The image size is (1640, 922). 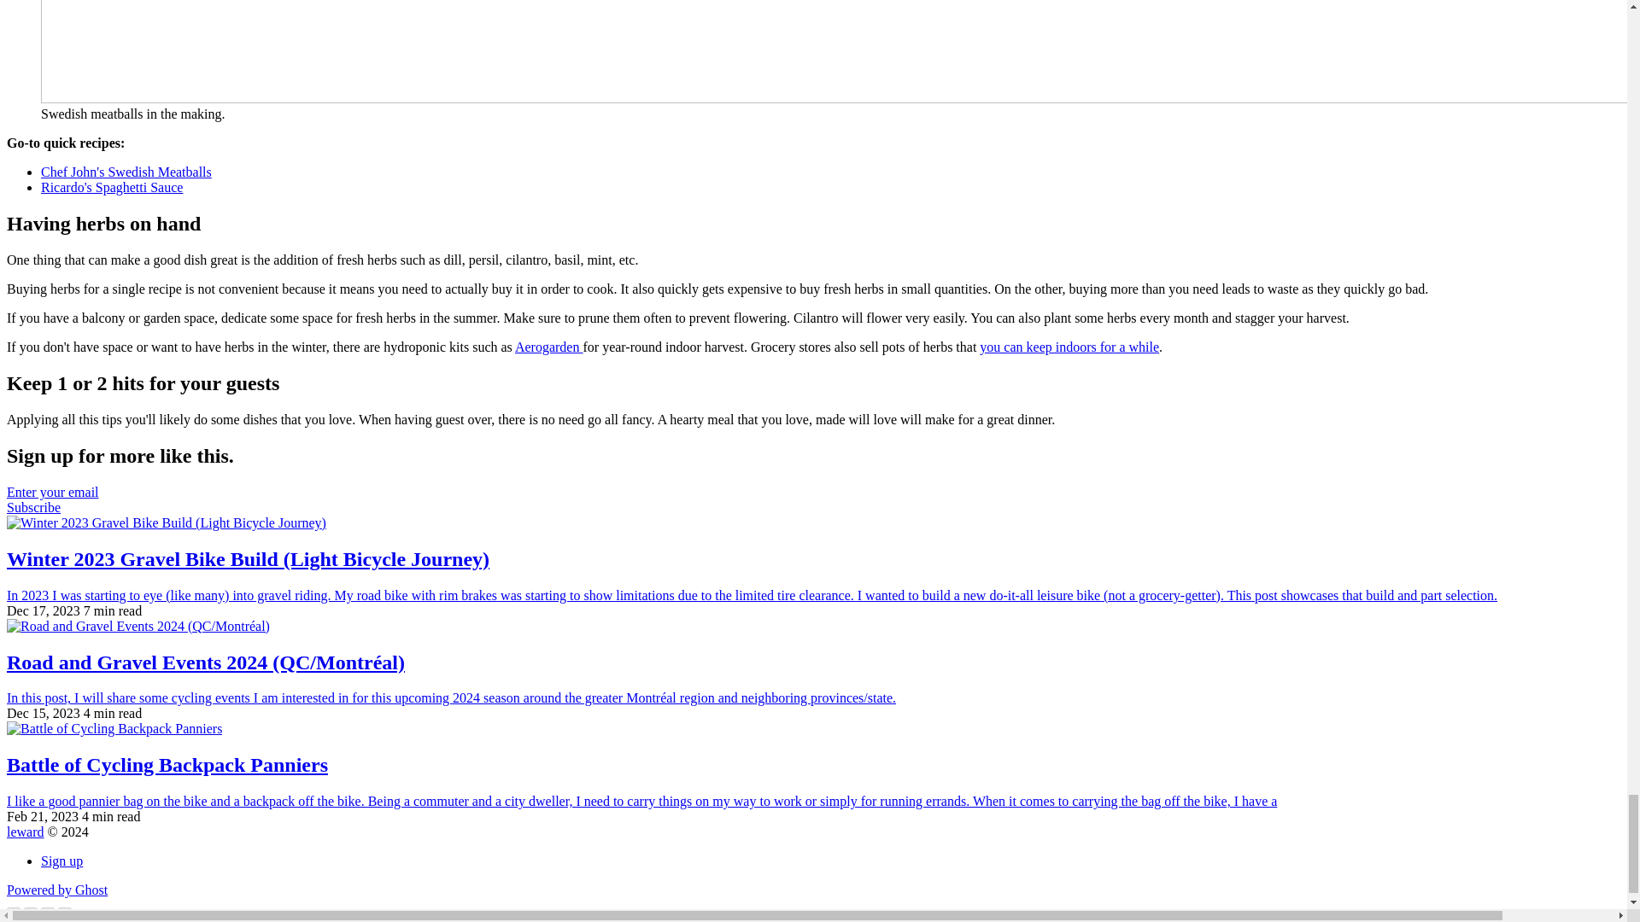 I want to click on Aerogarden, so click(x=548, y=347).